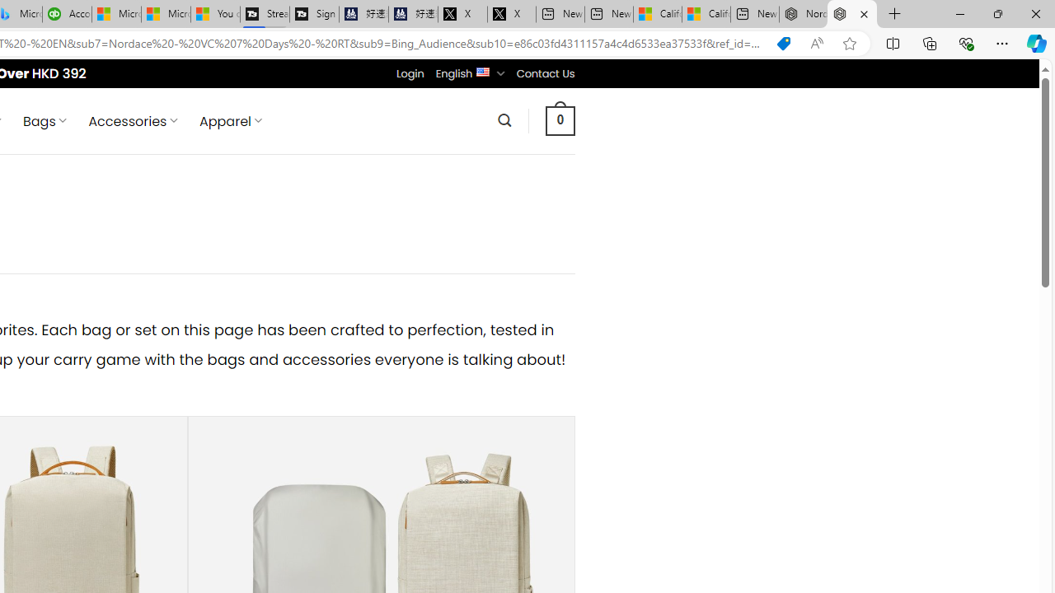 The height and width of the screenshot is (593, 1055). Describe the element at coordinates (68, 15) in the screenshot. I see `Accounting Software for Accountants, CPAs and Bookkeepers` at that location.